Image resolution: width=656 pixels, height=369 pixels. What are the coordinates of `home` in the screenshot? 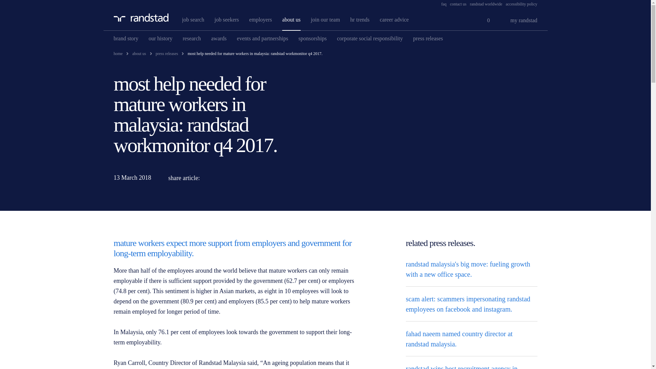 It's located at (118, 54).